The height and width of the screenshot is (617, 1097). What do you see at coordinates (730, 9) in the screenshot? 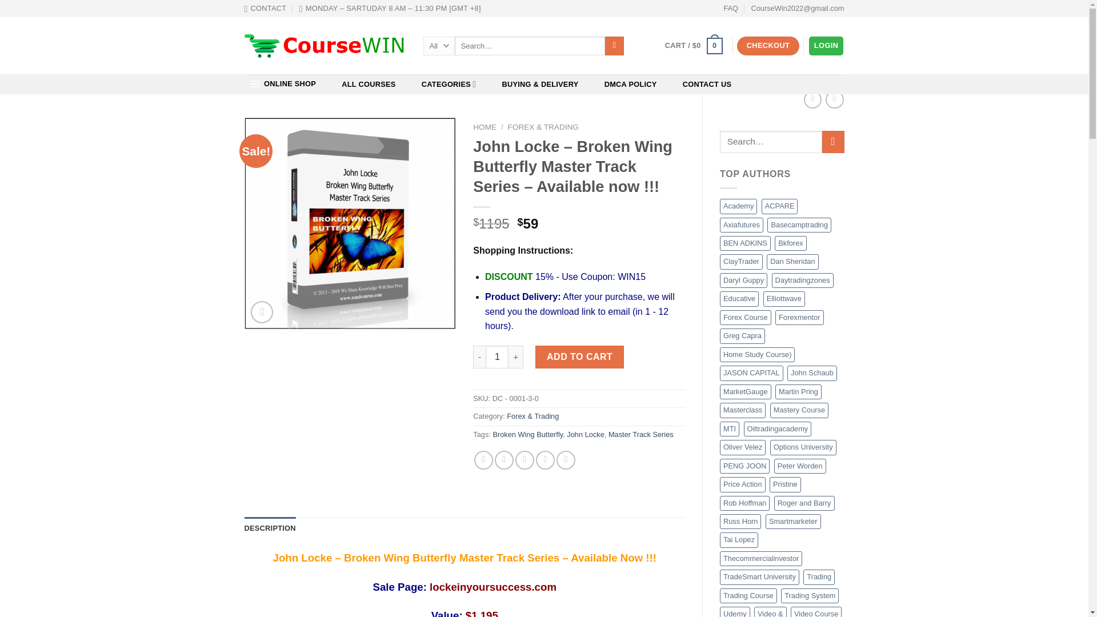
I see `FAQ` at bounding box center [730, 9].